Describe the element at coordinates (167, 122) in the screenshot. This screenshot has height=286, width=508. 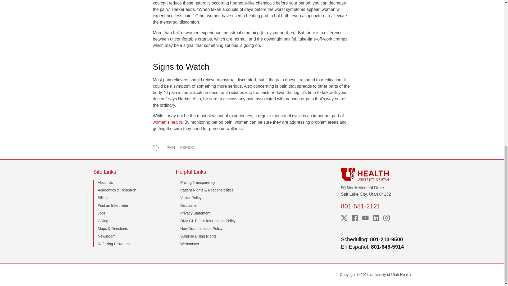
I see `women's health` at that location.